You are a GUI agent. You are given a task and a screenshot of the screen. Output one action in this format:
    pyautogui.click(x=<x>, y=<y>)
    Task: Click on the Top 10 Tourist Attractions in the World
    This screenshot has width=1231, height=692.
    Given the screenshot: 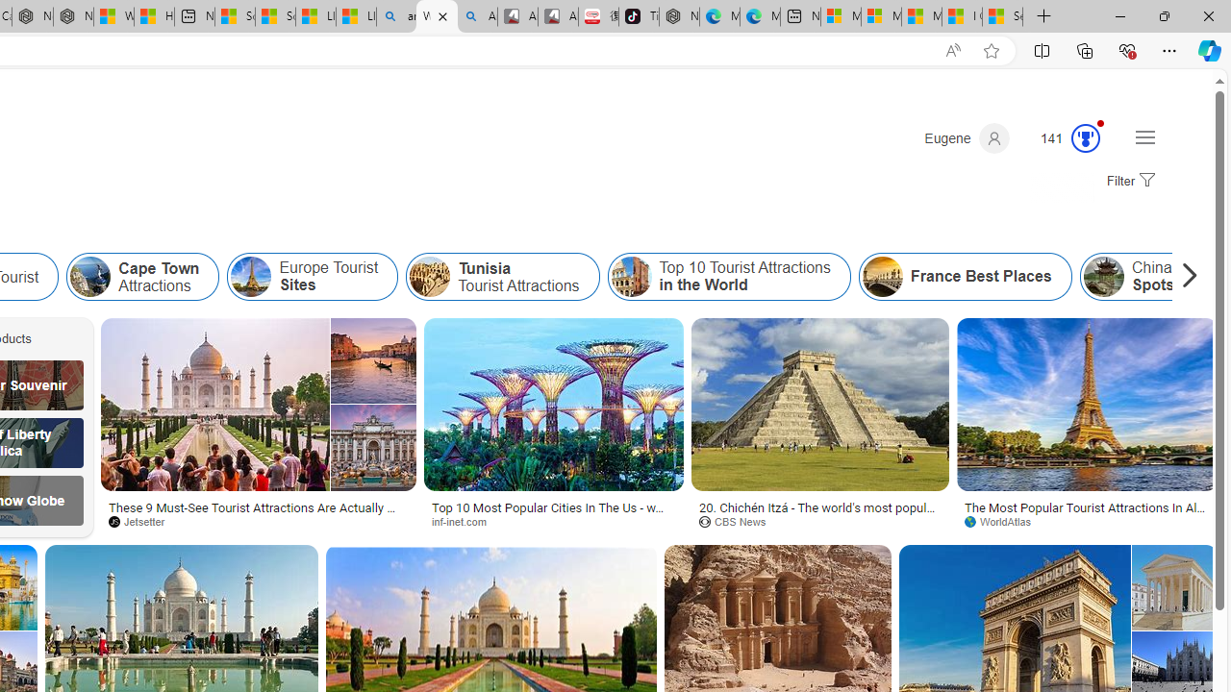 What is the action you would take?
    pyautogui.click(x=631, y=277)
    